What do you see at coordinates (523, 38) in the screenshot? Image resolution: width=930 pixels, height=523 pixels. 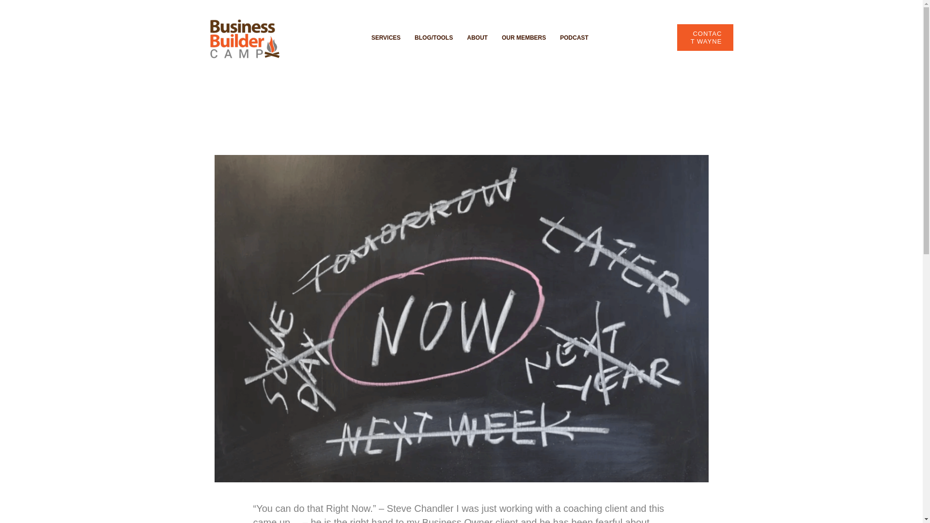 I see `OUR MEMBERS` at bounding box center [523, 38].